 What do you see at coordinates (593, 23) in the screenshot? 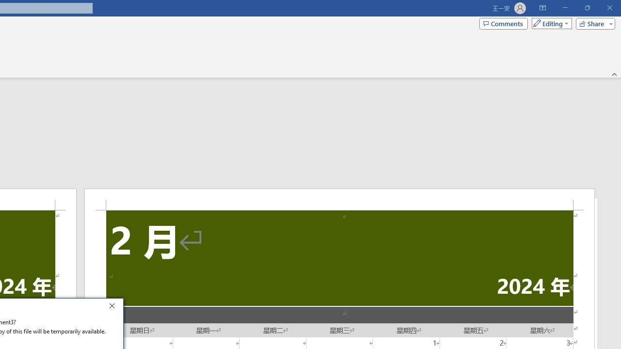
I see `Share` at bounding box center [593, 23].